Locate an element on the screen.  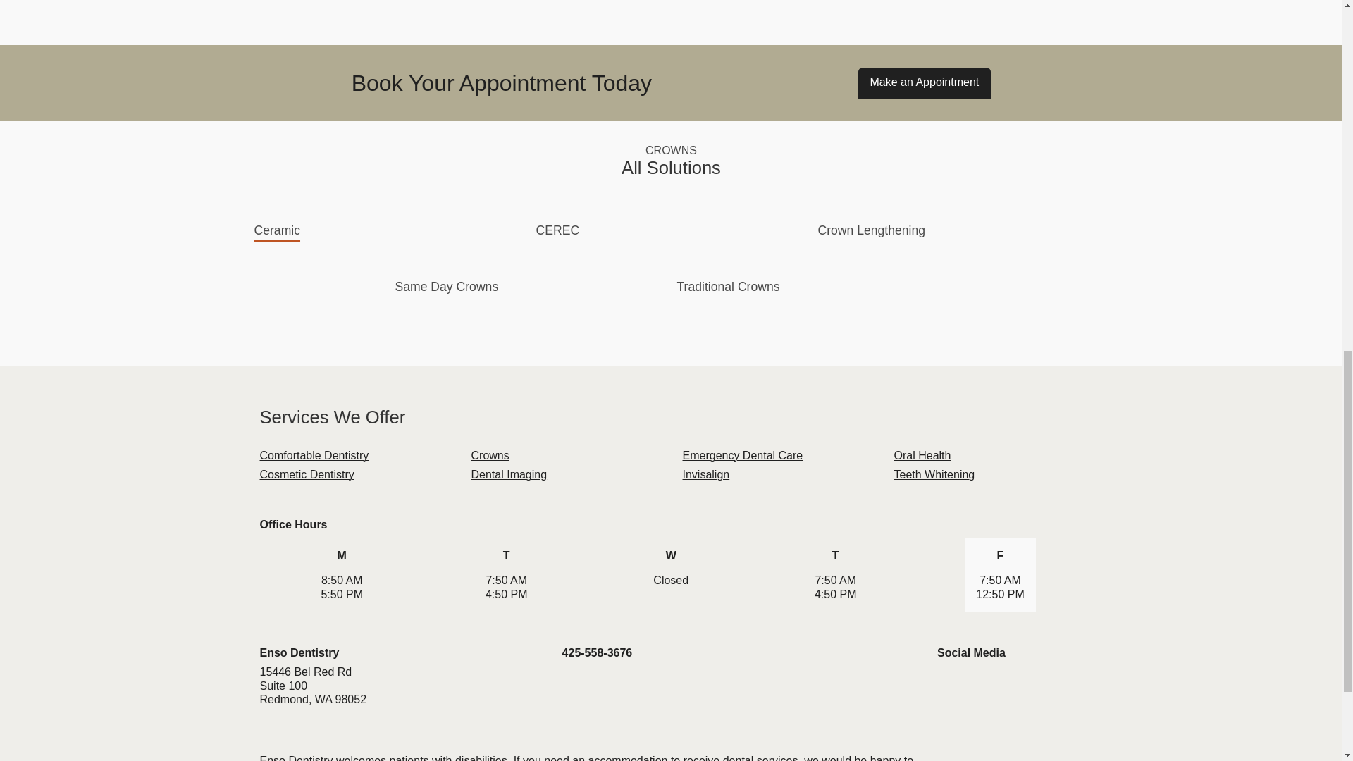
425-558-3676 is located at coordinates (598, 652).